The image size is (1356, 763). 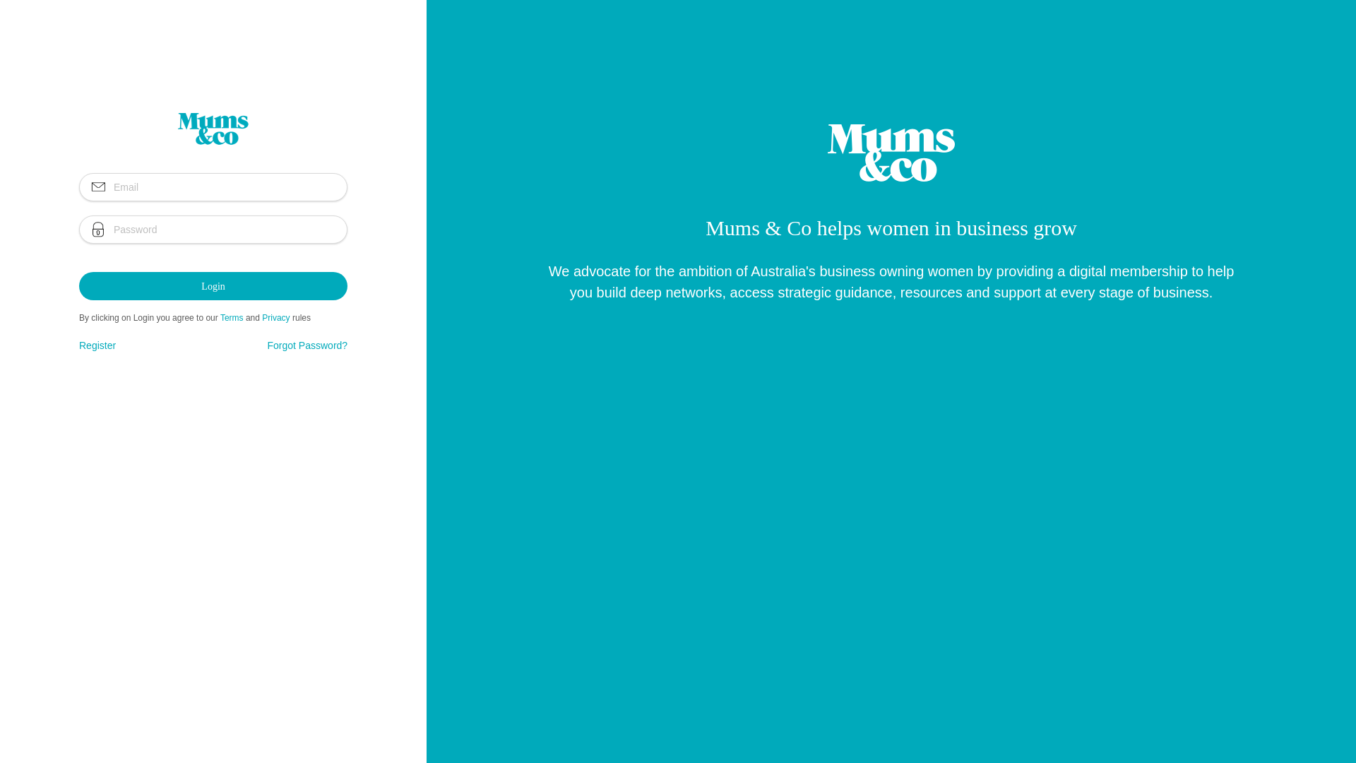 I want to click on Login, so click(x=213, y=285).